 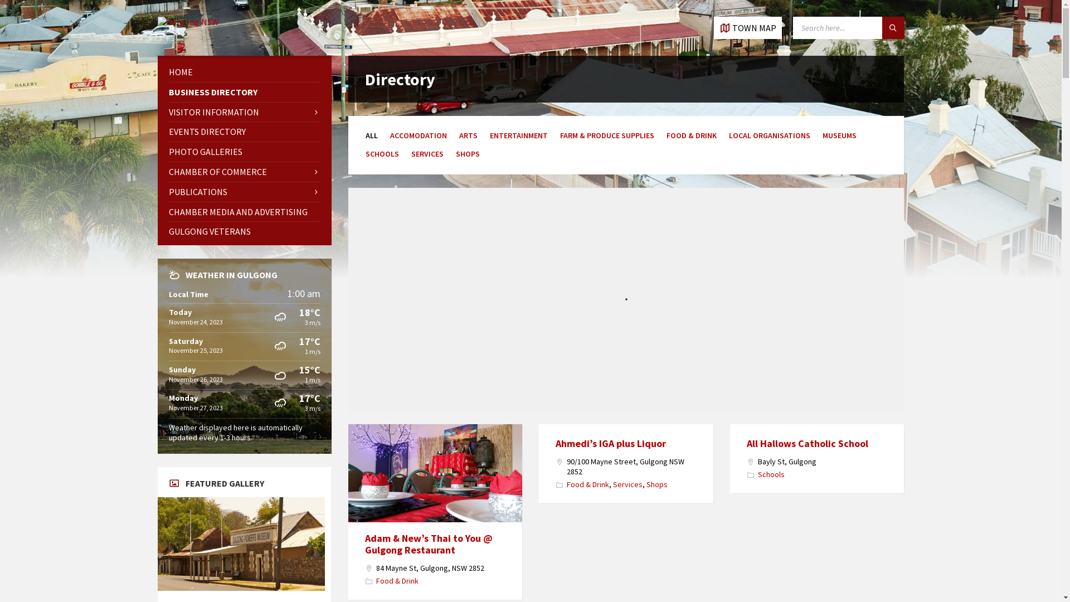 I want to click on MUSEUMS, so click(x=839, y=135).